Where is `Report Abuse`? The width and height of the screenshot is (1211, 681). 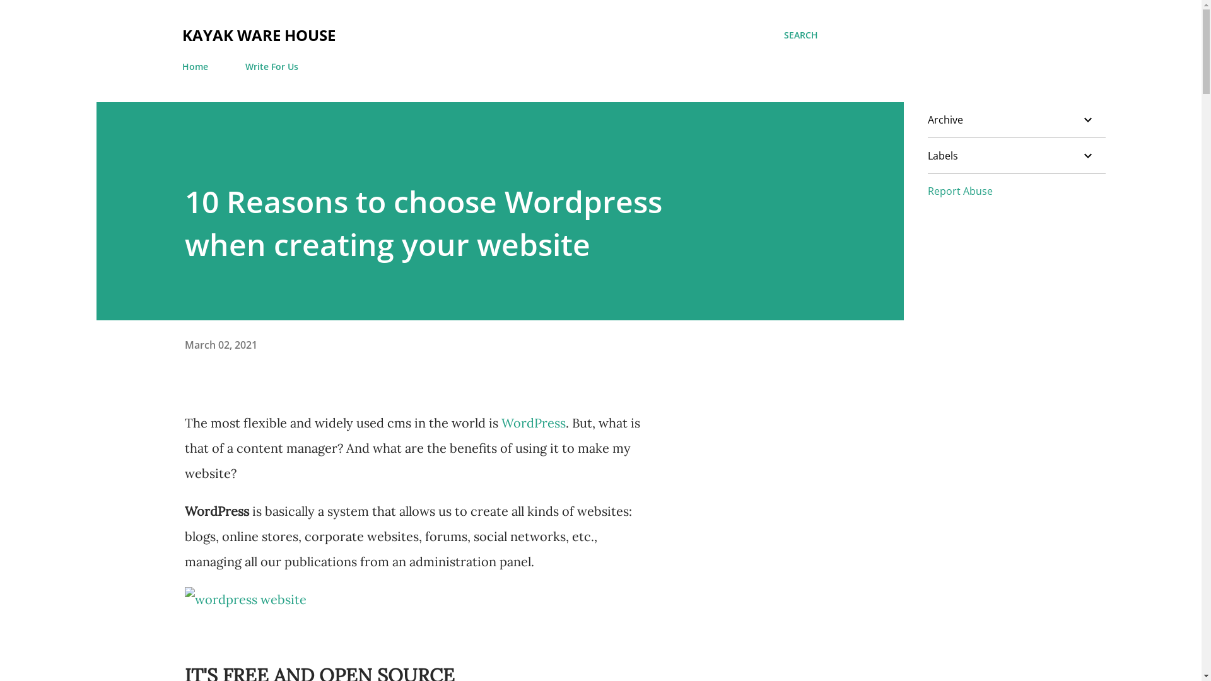 Report Abuse is located at coordinates (960, 191).